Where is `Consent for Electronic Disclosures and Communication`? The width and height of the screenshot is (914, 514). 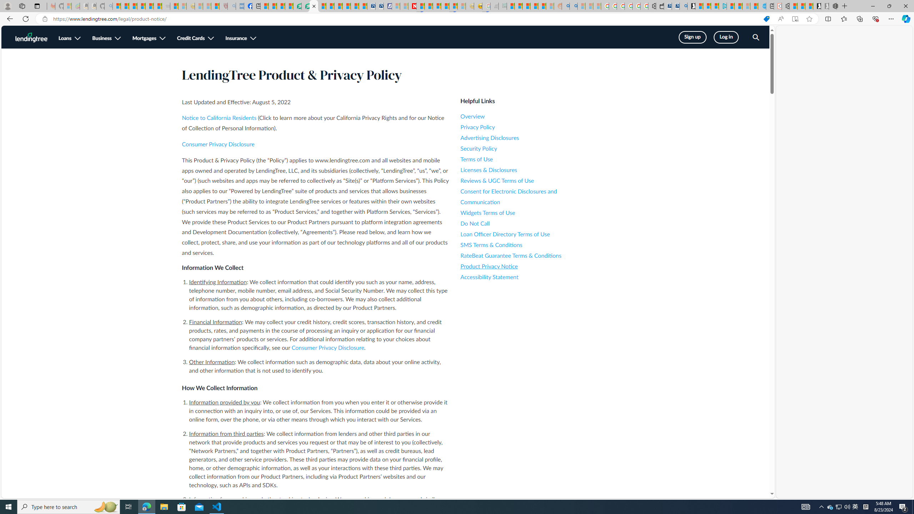
Consent for Electronic Disclosures and Communication is located at coordinates (525, 197).